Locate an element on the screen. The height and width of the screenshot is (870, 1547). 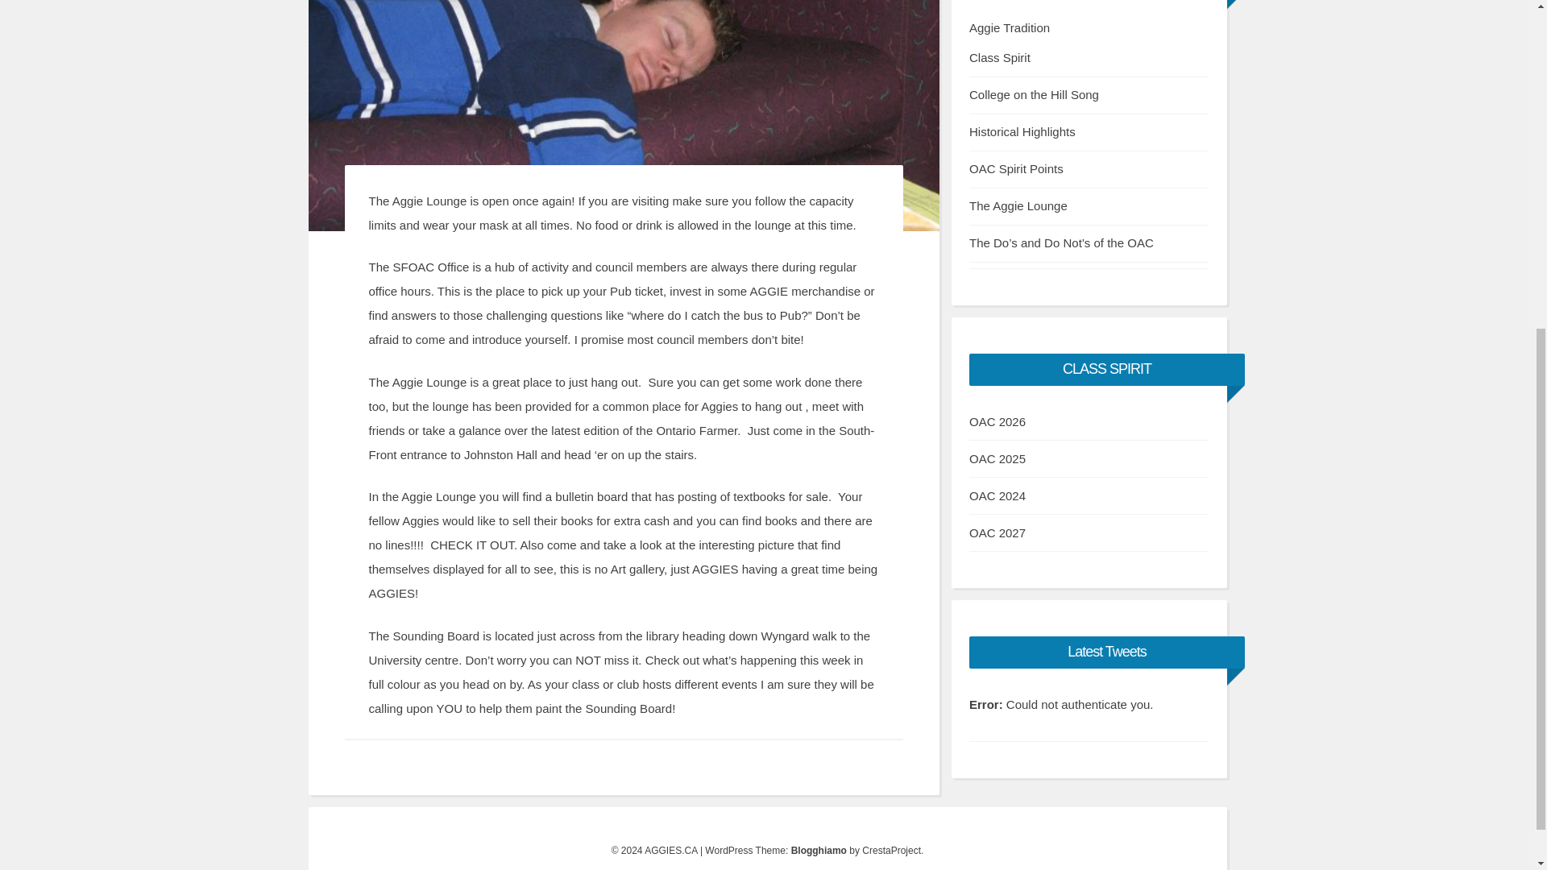
Blogghiamo Theme is located at coordinates (819, 850).